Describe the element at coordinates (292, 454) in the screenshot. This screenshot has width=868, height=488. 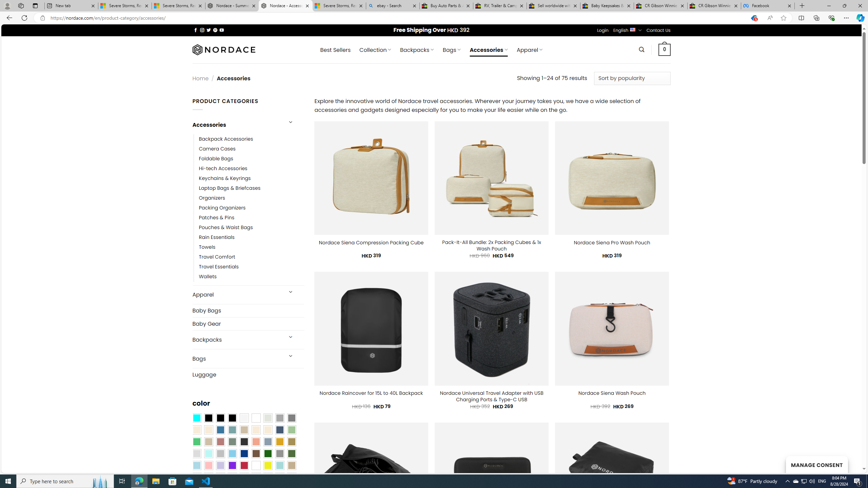
I see `Green` at that location.